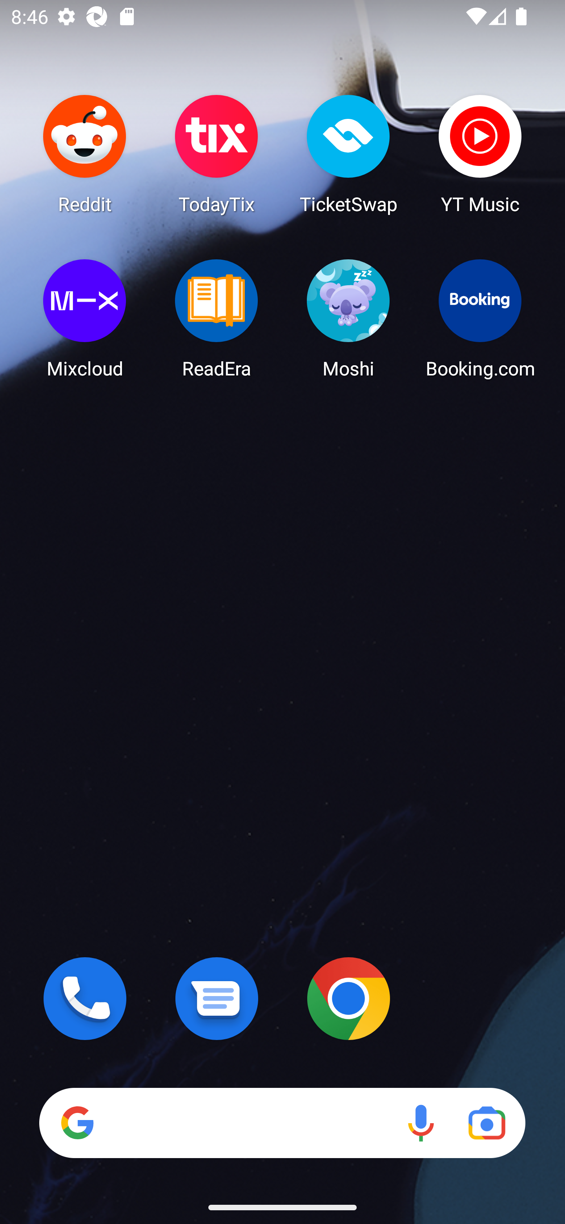 This screenshot has height=1224, width=565. I want to click on Mixcloud, so click(85, 318).